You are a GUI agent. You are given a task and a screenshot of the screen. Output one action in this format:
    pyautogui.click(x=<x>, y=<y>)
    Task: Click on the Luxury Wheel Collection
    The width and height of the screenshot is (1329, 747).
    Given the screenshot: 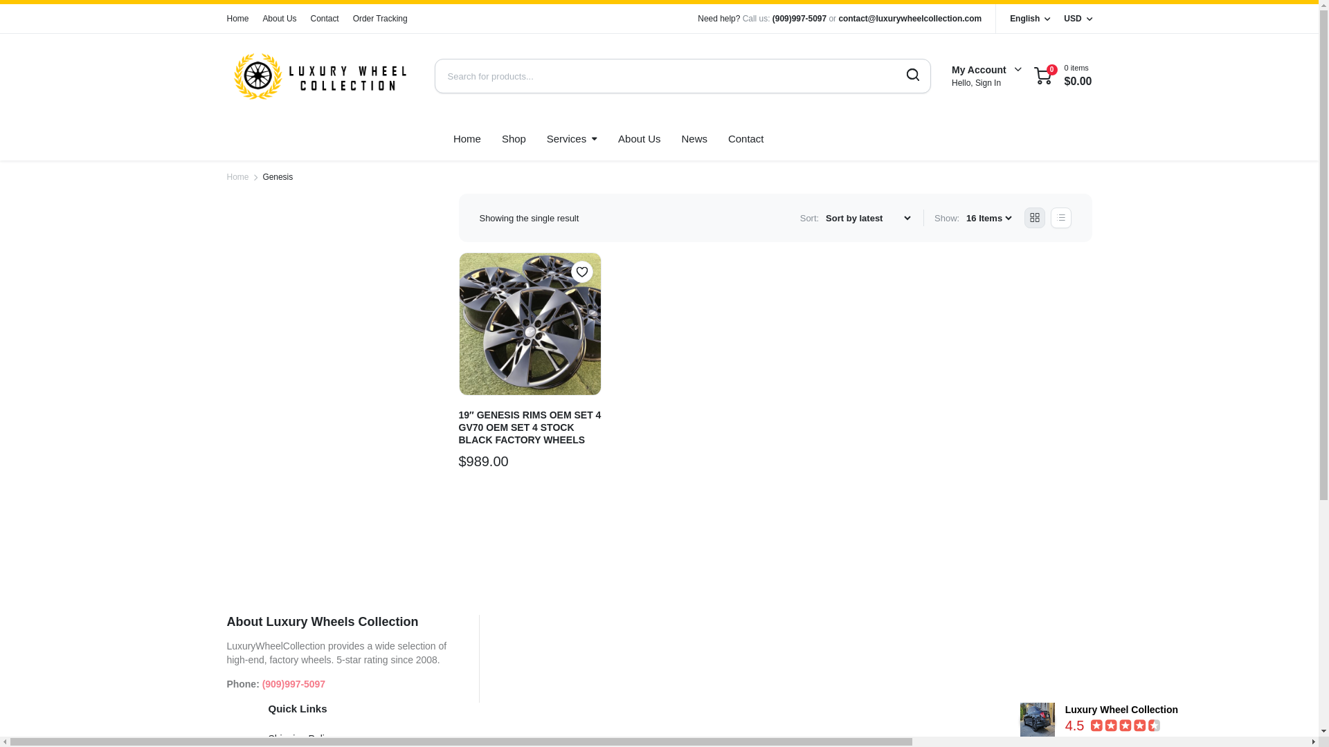 What is the action you would take?
    pyautogui.click(x=1038, y=719)
    